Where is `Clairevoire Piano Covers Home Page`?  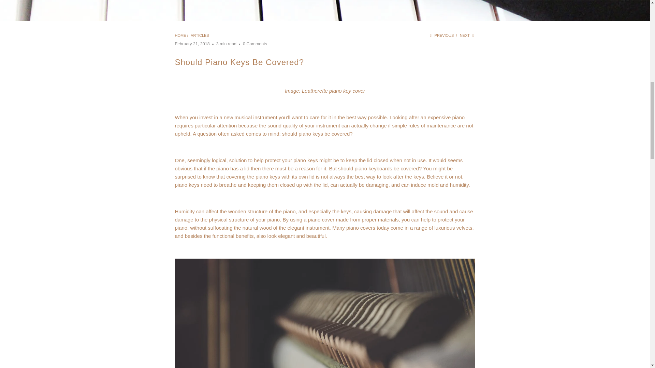
Clairevoire Piano Covers Home Page is located at coordinates (321, 219).